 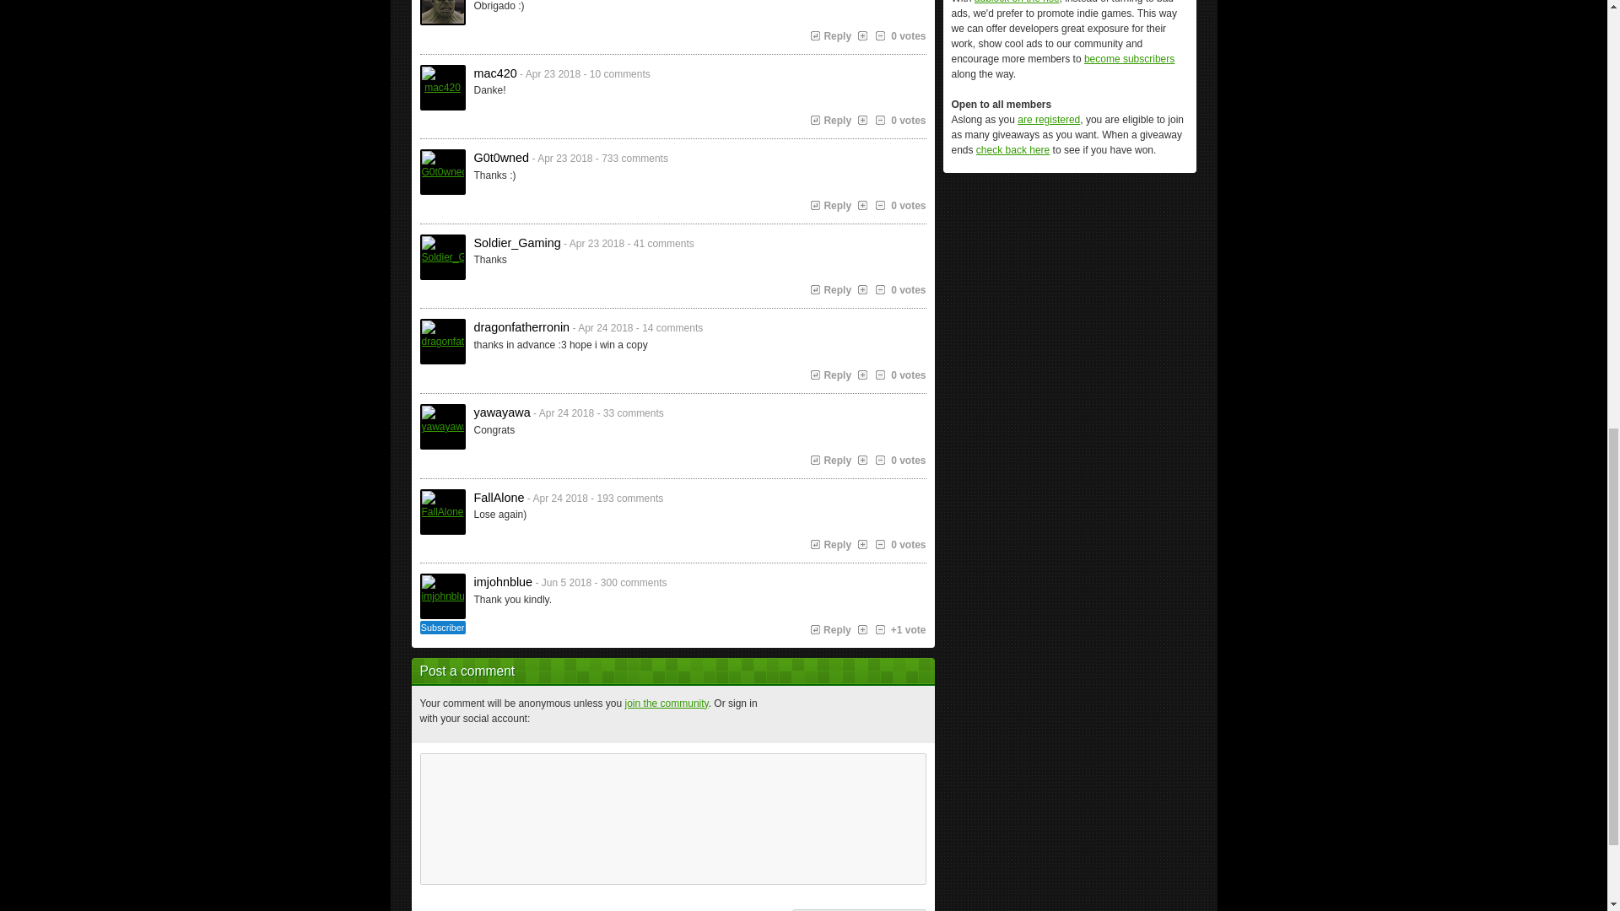 What do you see at coordinates (830, 35) in the screenshot?
I see `Reply` at bounding box center [830, 35].